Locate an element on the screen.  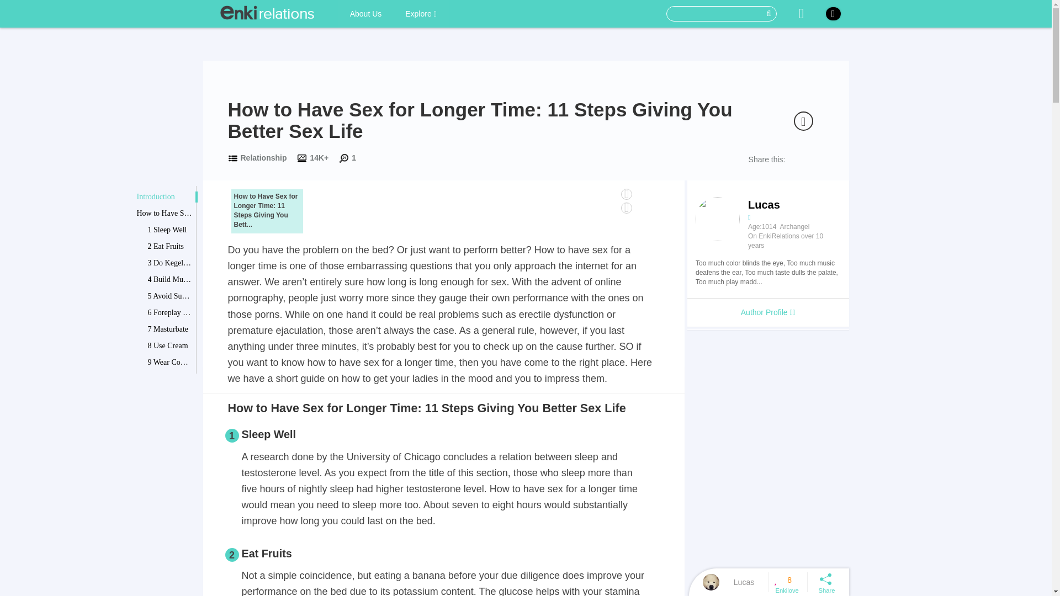
Lucas is located at coordinates (734, 582).